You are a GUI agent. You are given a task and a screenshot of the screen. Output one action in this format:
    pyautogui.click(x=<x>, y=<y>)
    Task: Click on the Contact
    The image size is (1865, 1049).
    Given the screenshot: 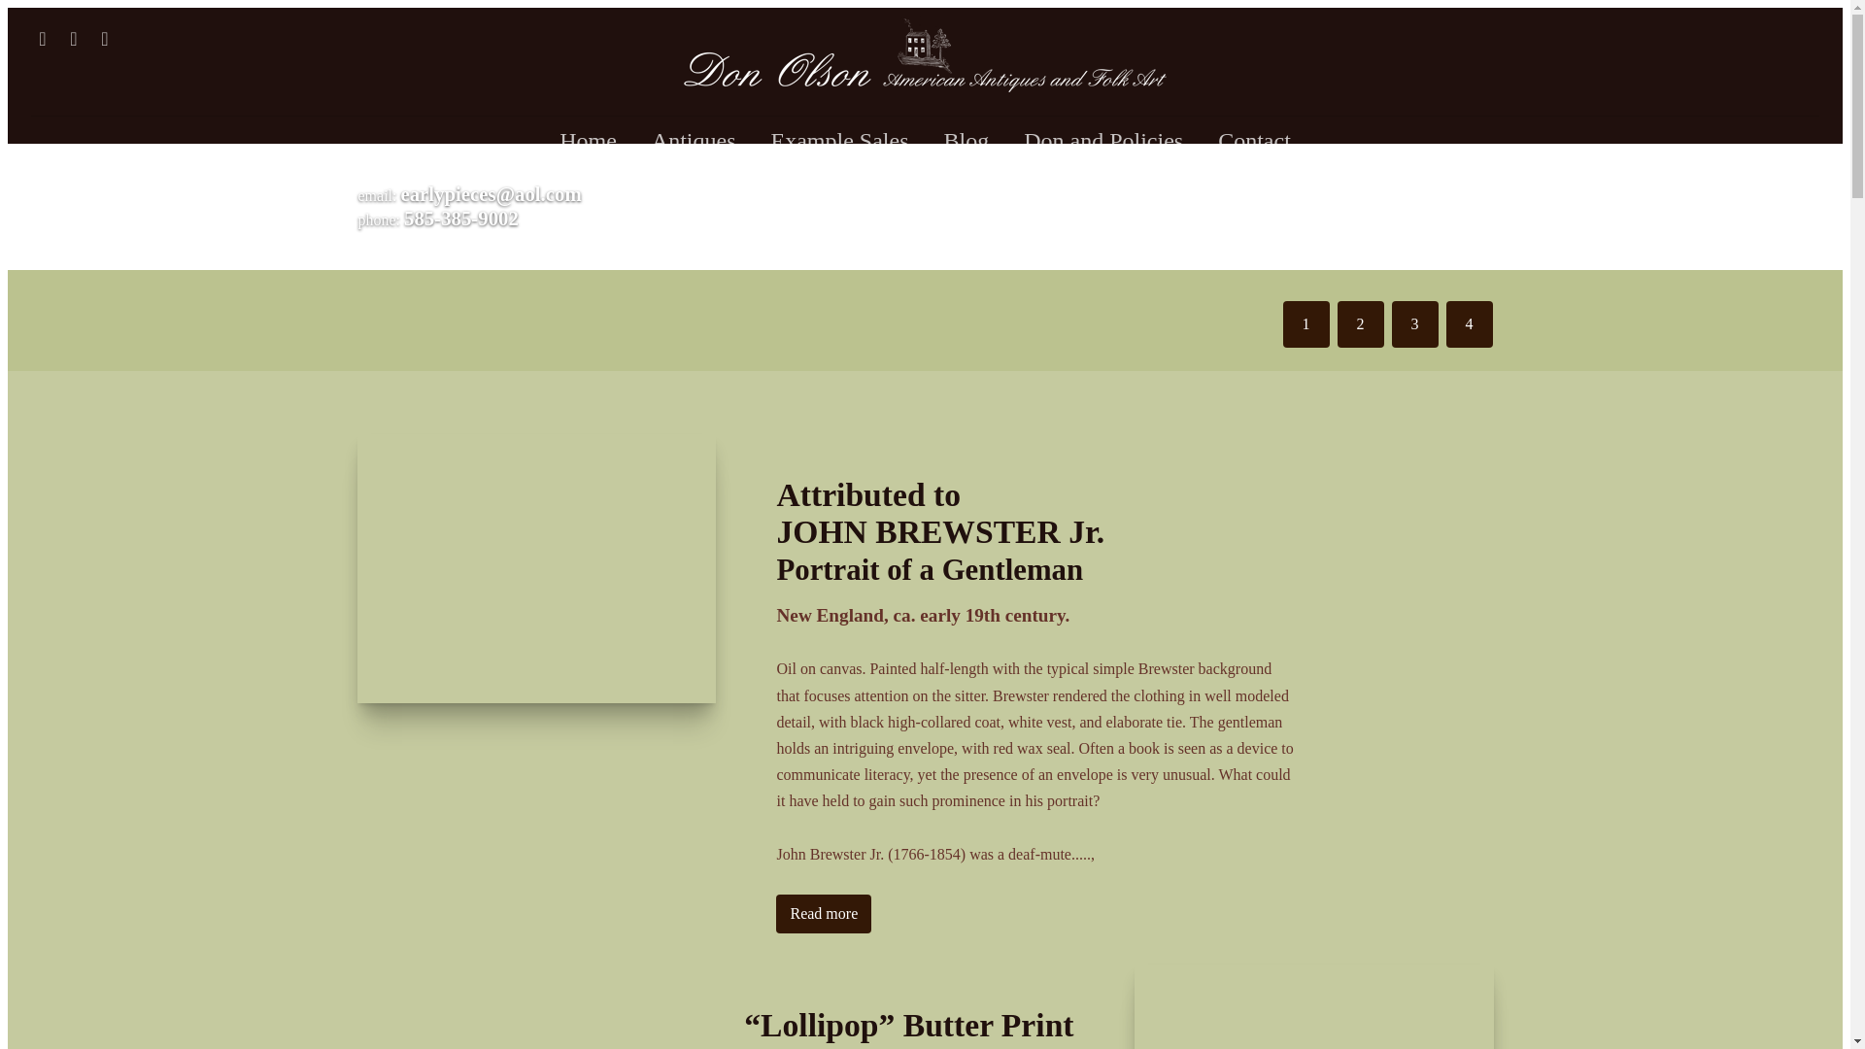 What is the action you would take?
    pyautogui.click(x=1255, y=142)
    